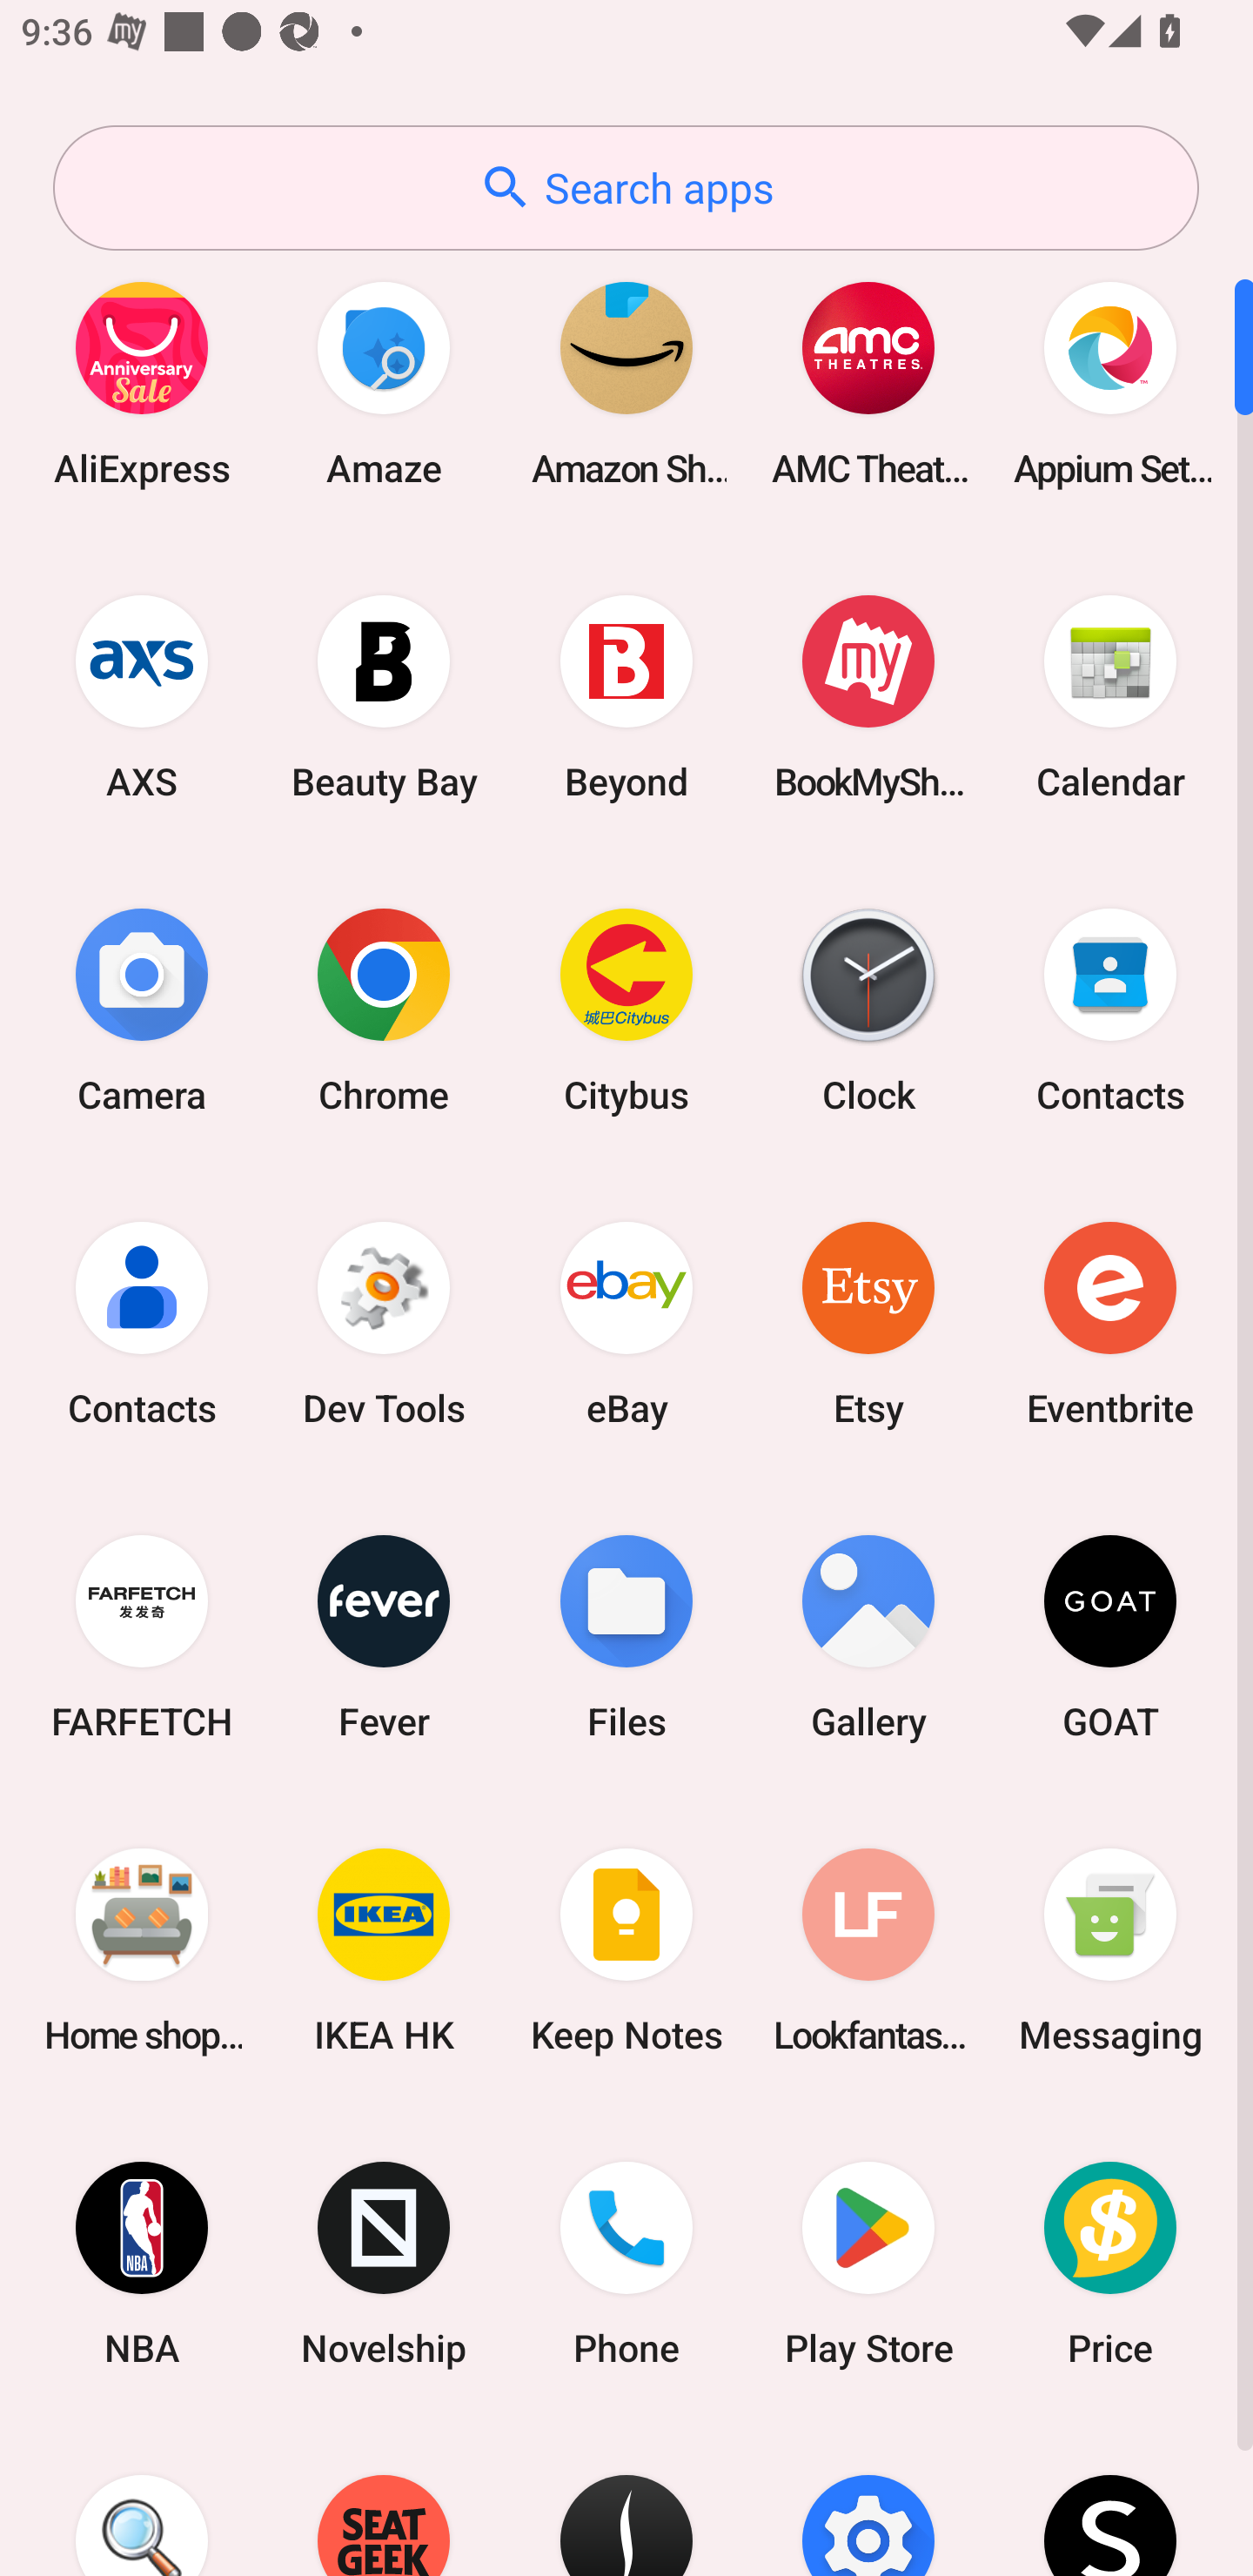  What do you see at coordinates (626, 188) in the screenshot?
I see `  Search apps` at bounding box center [626, 188].